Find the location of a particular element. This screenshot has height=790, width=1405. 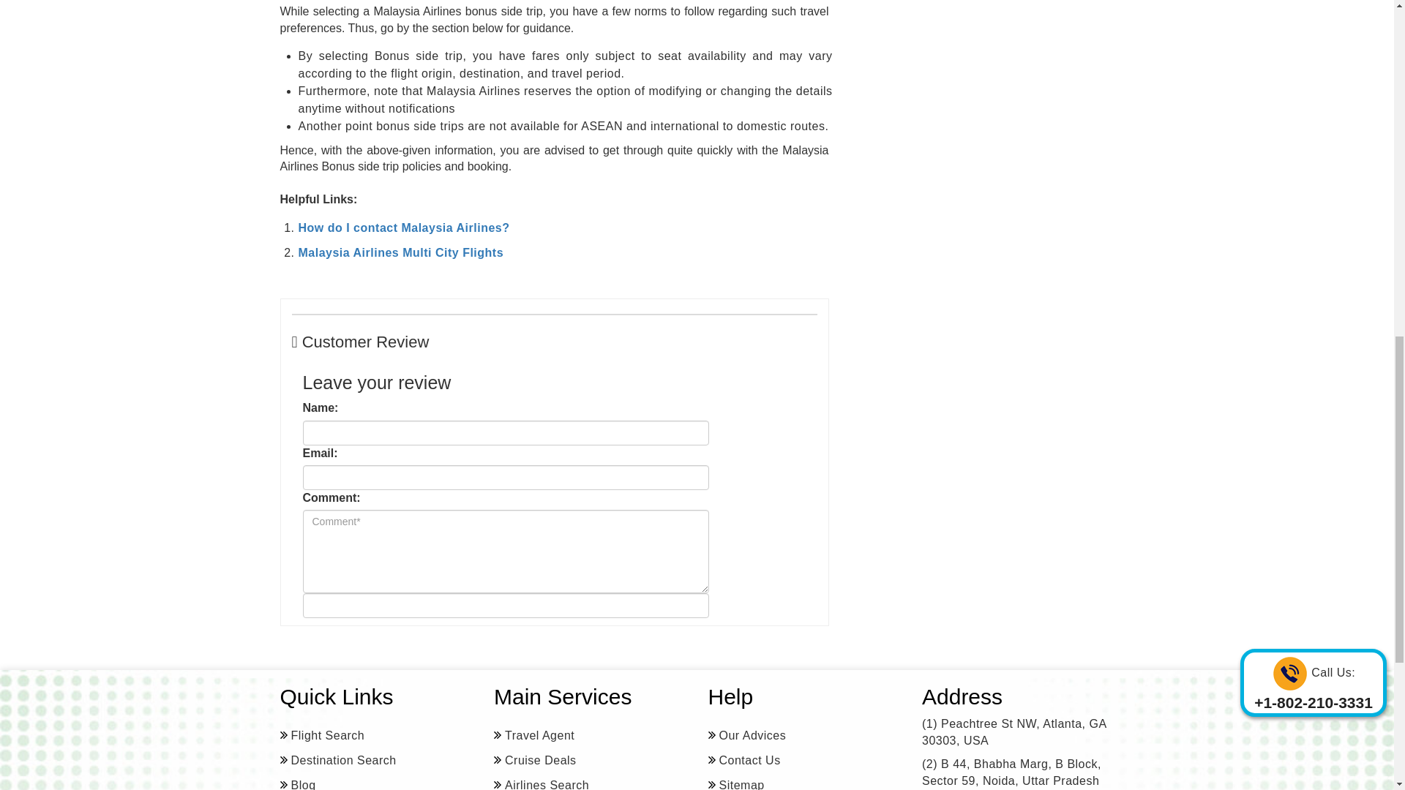

Submit is located at coordinates (506, 606).